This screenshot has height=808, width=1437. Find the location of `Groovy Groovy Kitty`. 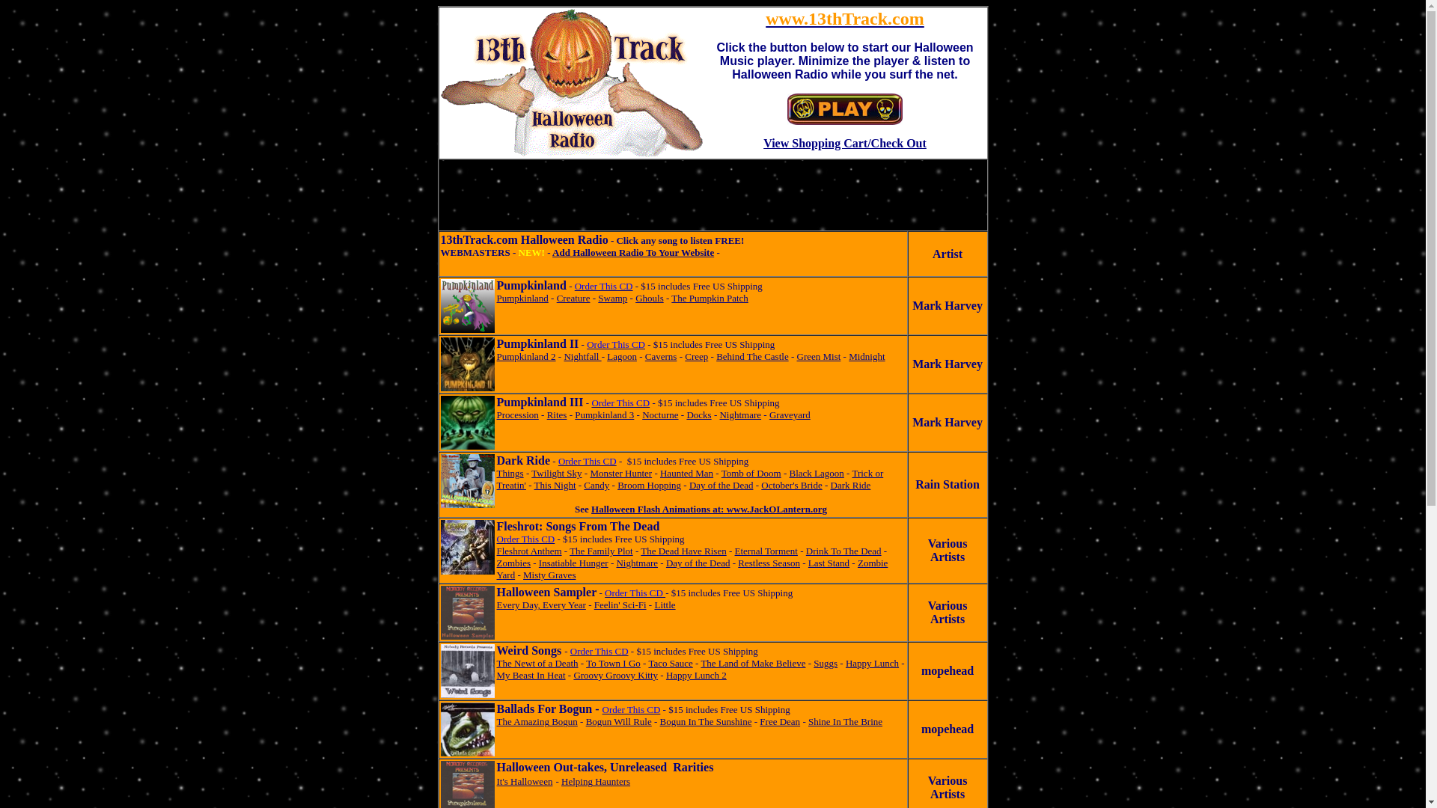

Groovy Groovy Kitty is located at coordinates (615, 675).